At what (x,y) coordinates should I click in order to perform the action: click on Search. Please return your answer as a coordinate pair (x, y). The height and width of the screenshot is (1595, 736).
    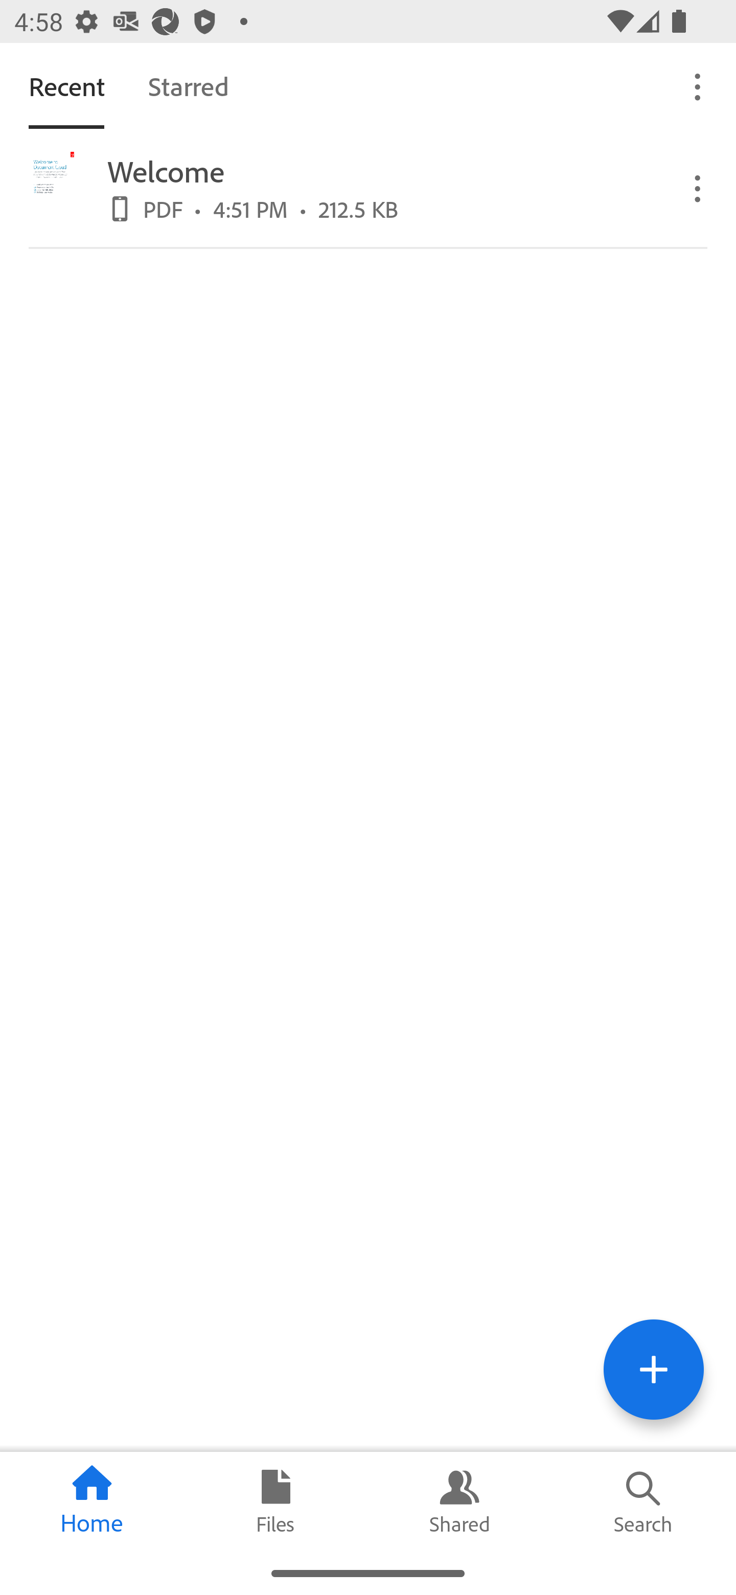
    Looking at the image, I should click on (644, 1501).